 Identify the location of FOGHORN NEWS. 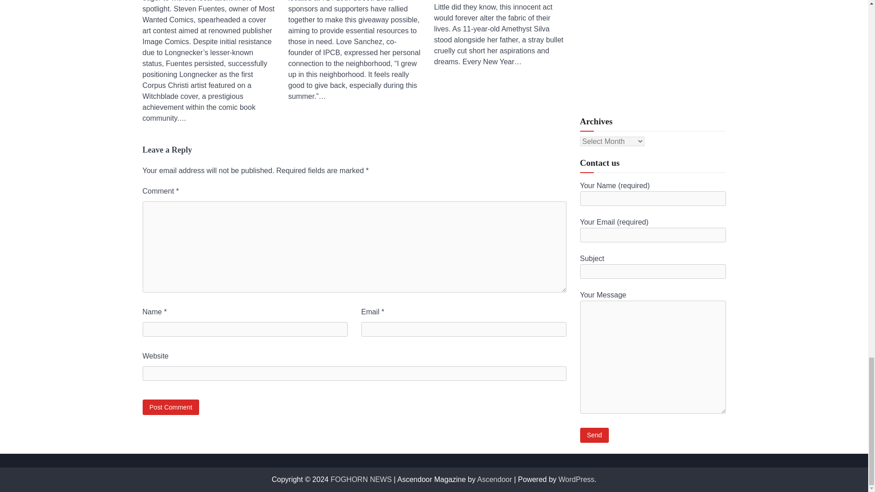
(361, 479).